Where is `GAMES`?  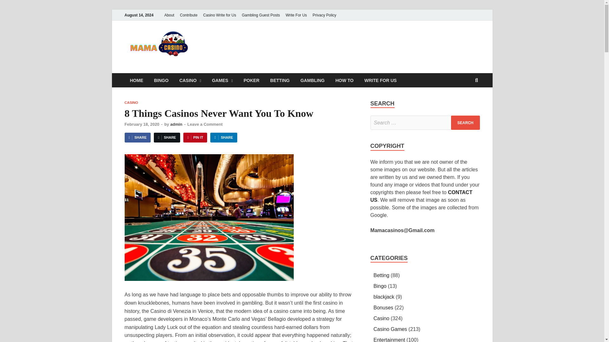 GAMES is located at coordinates (222, 80).